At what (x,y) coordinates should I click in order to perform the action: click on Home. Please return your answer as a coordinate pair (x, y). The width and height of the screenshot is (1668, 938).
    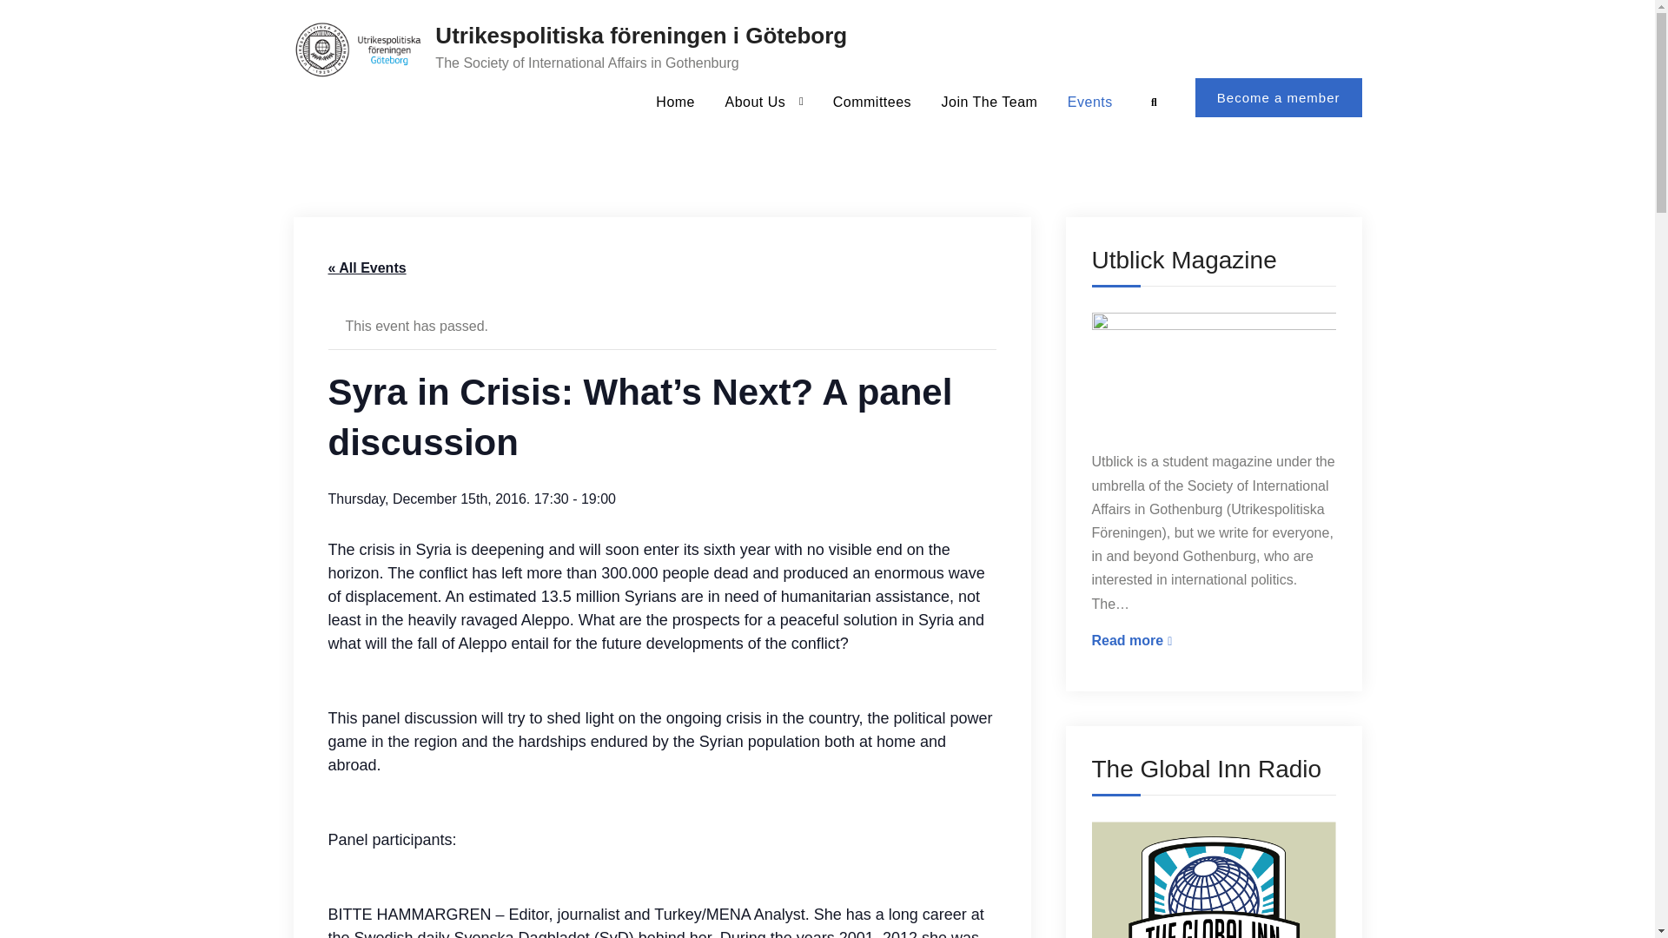
    Looking at the image, I should click on (674, 101).